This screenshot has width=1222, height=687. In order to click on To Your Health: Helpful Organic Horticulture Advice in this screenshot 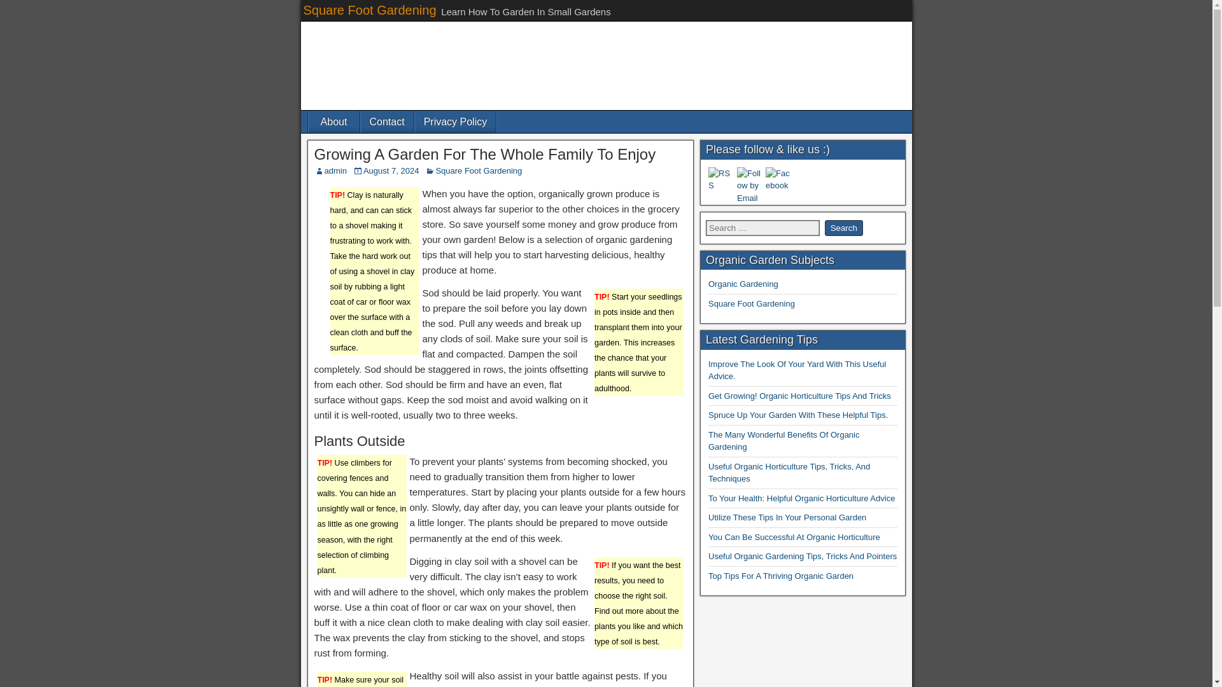, I will do `click(801, 498)`.